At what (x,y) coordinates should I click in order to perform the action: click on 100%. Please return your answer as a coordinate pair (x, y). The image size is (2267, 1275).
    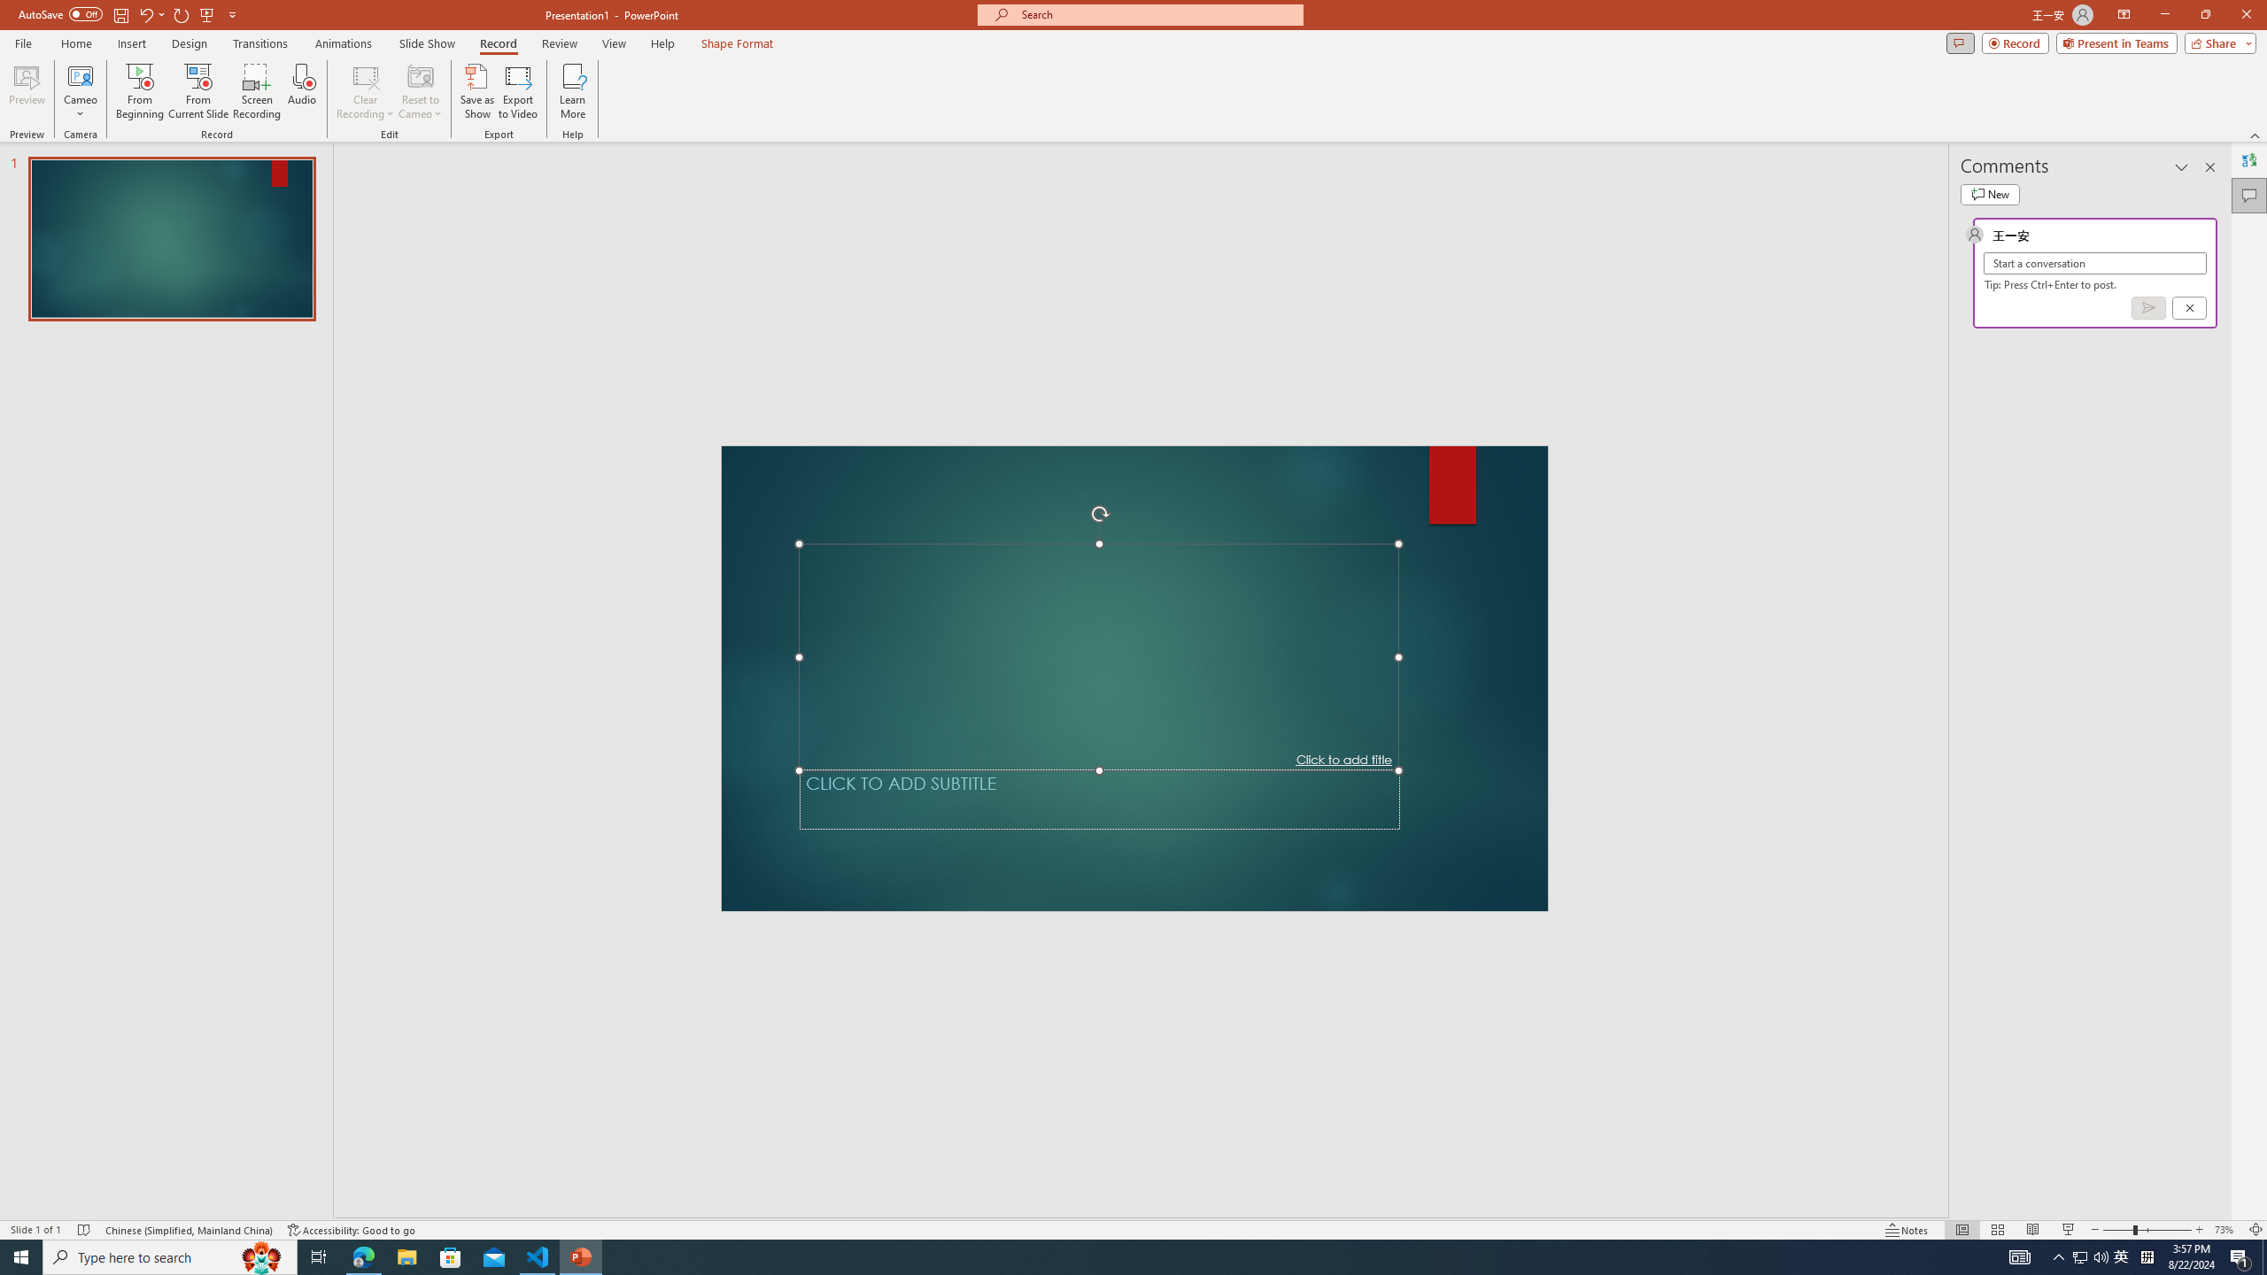
    Looking at the image, I should click on (728, 143).